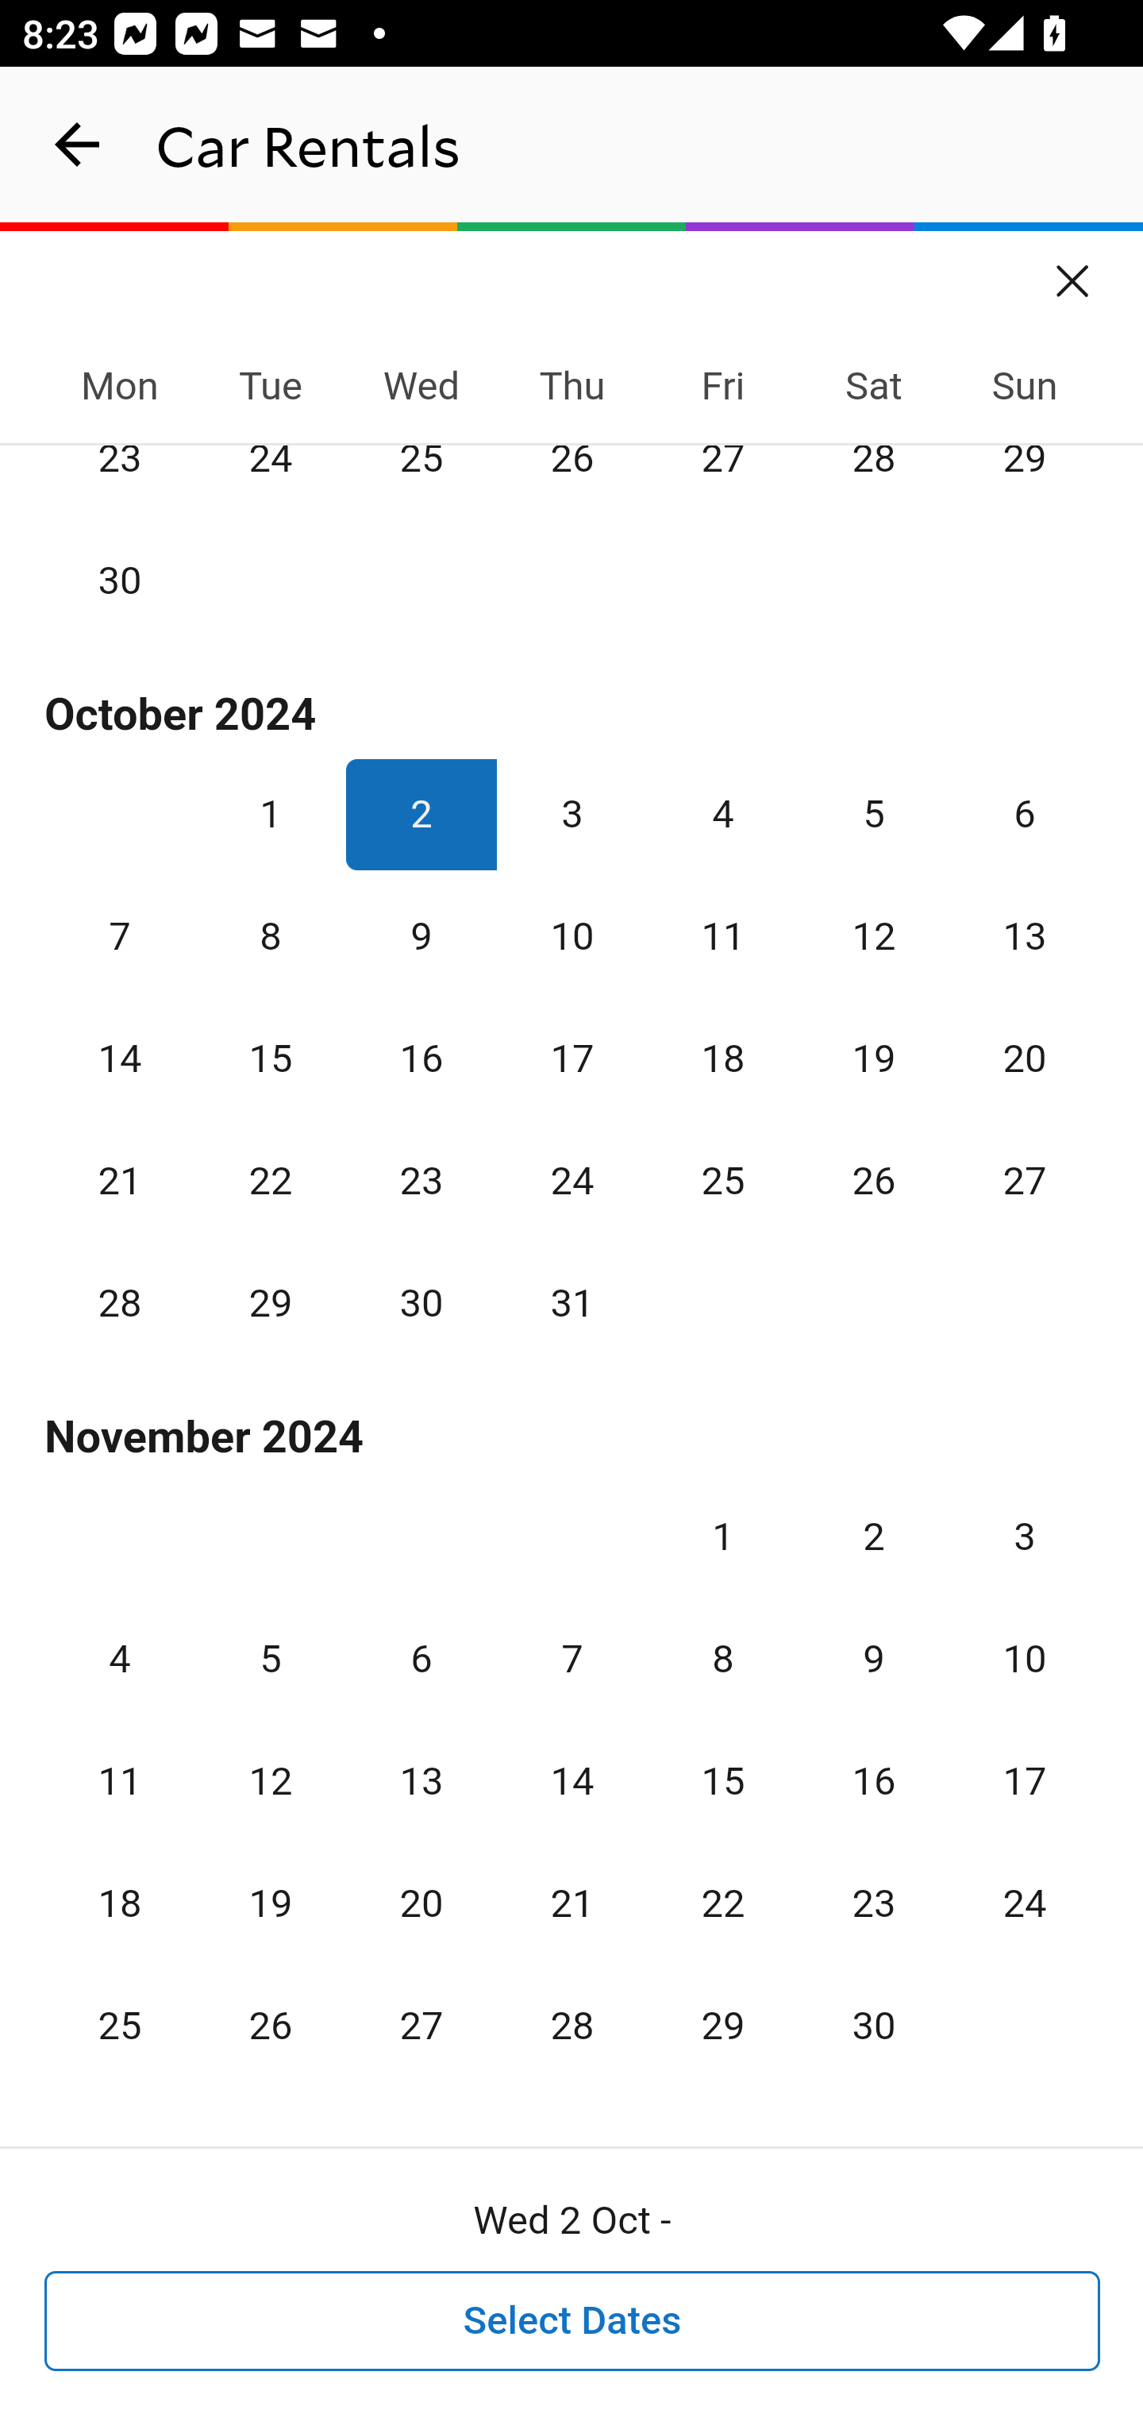 This screenshot has width=1143, height=2414. Describe the element at coordinates (121, 1658) in the screenshot. I see `4 November 2024` at that location.